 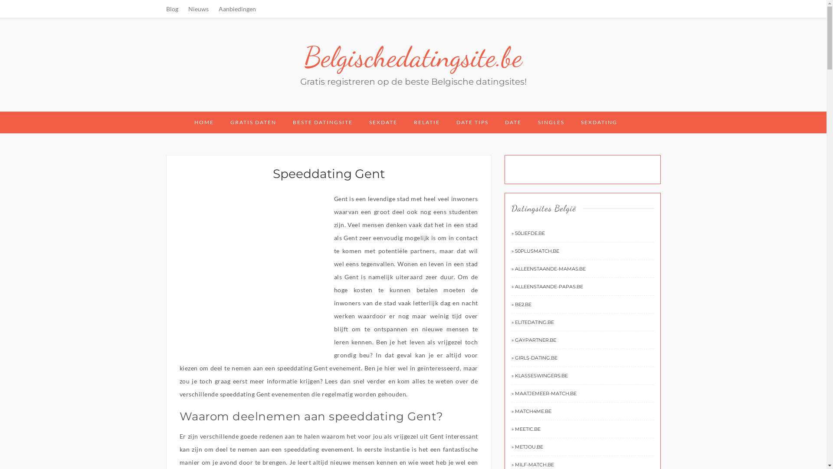 What do you see at coordinates (599, 122) in the screenshot?
I see `SEXDATING` at bounding box center [599, 122].